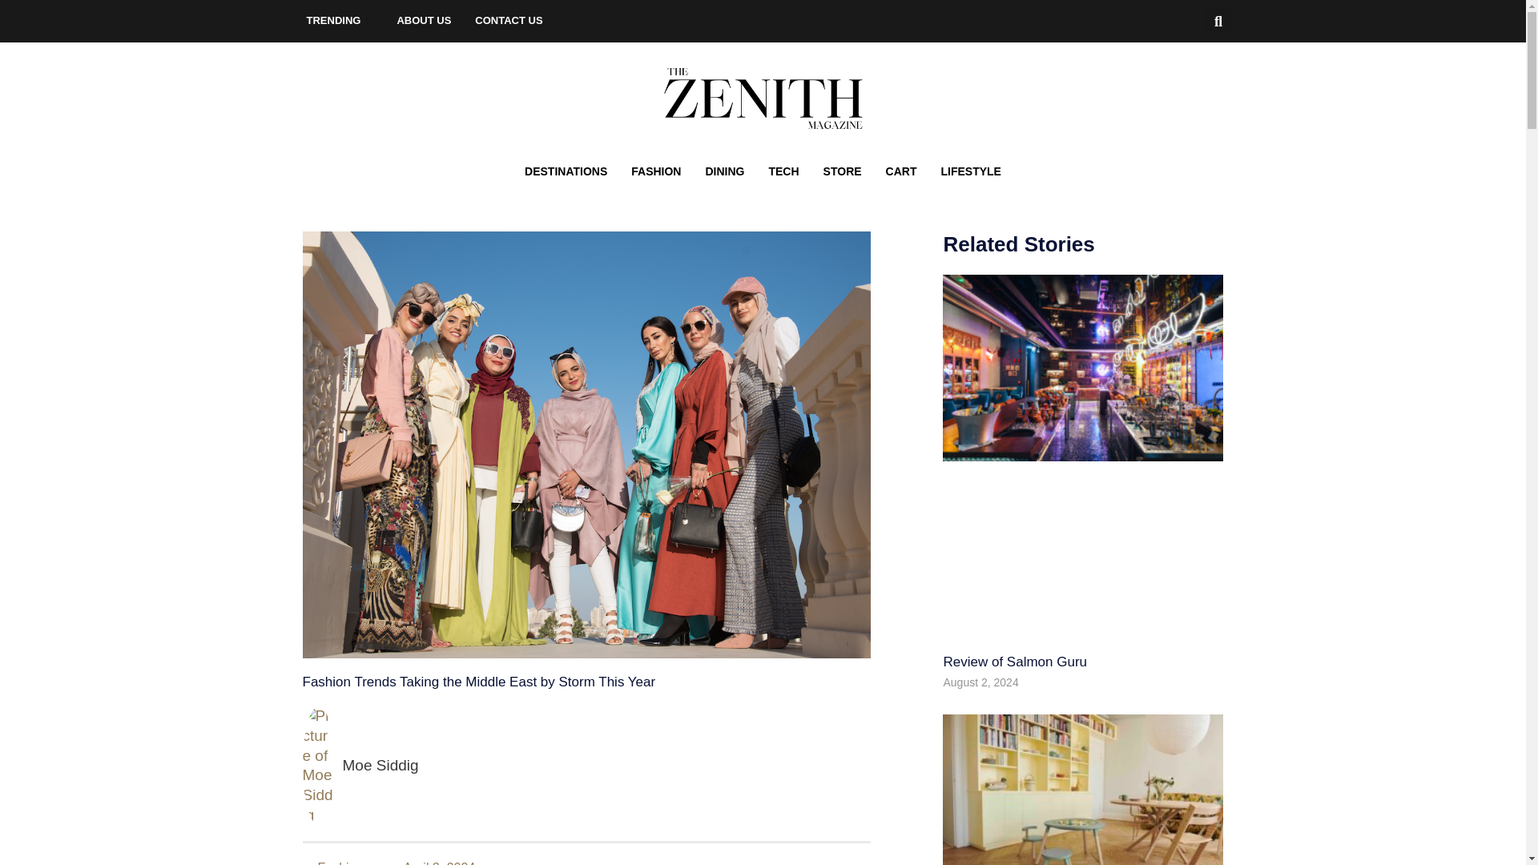  I want to click on DESTINATIONS, so click(566, 171).